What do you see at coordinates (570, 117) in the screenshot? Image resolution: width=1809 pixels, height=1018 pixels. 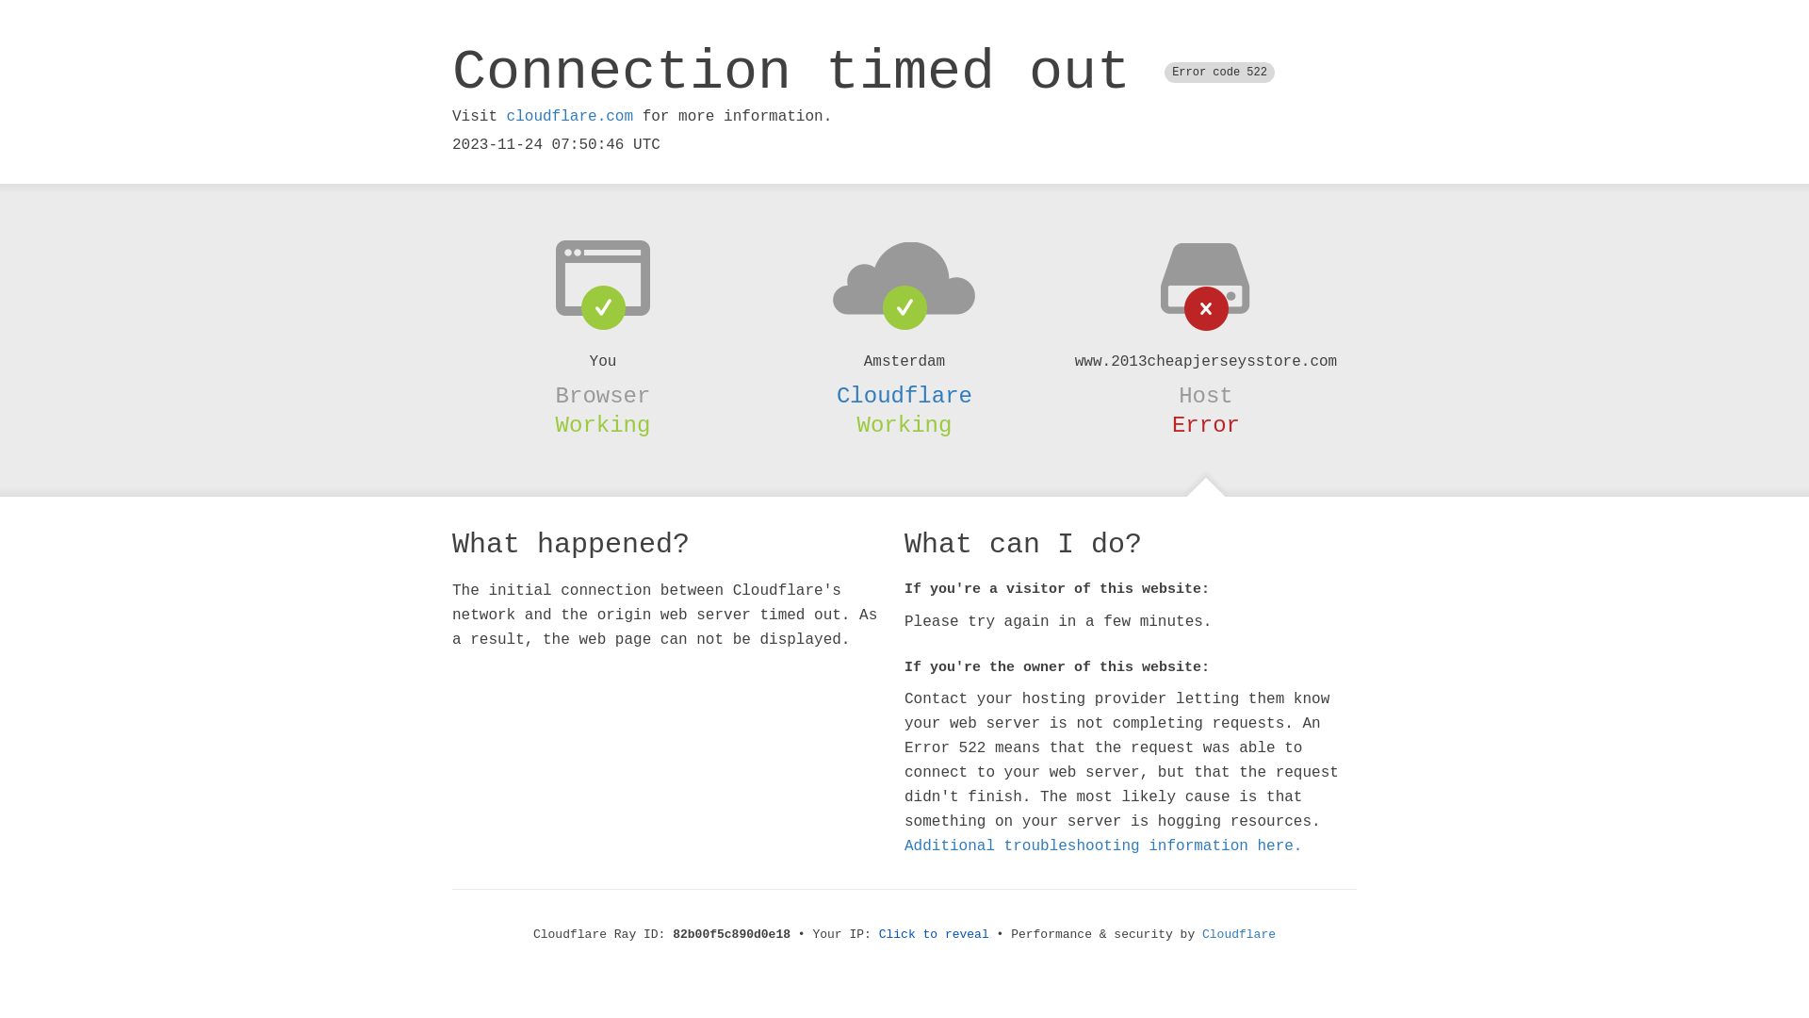 I see `cloudflare.com` at bounding box center [570, 117].